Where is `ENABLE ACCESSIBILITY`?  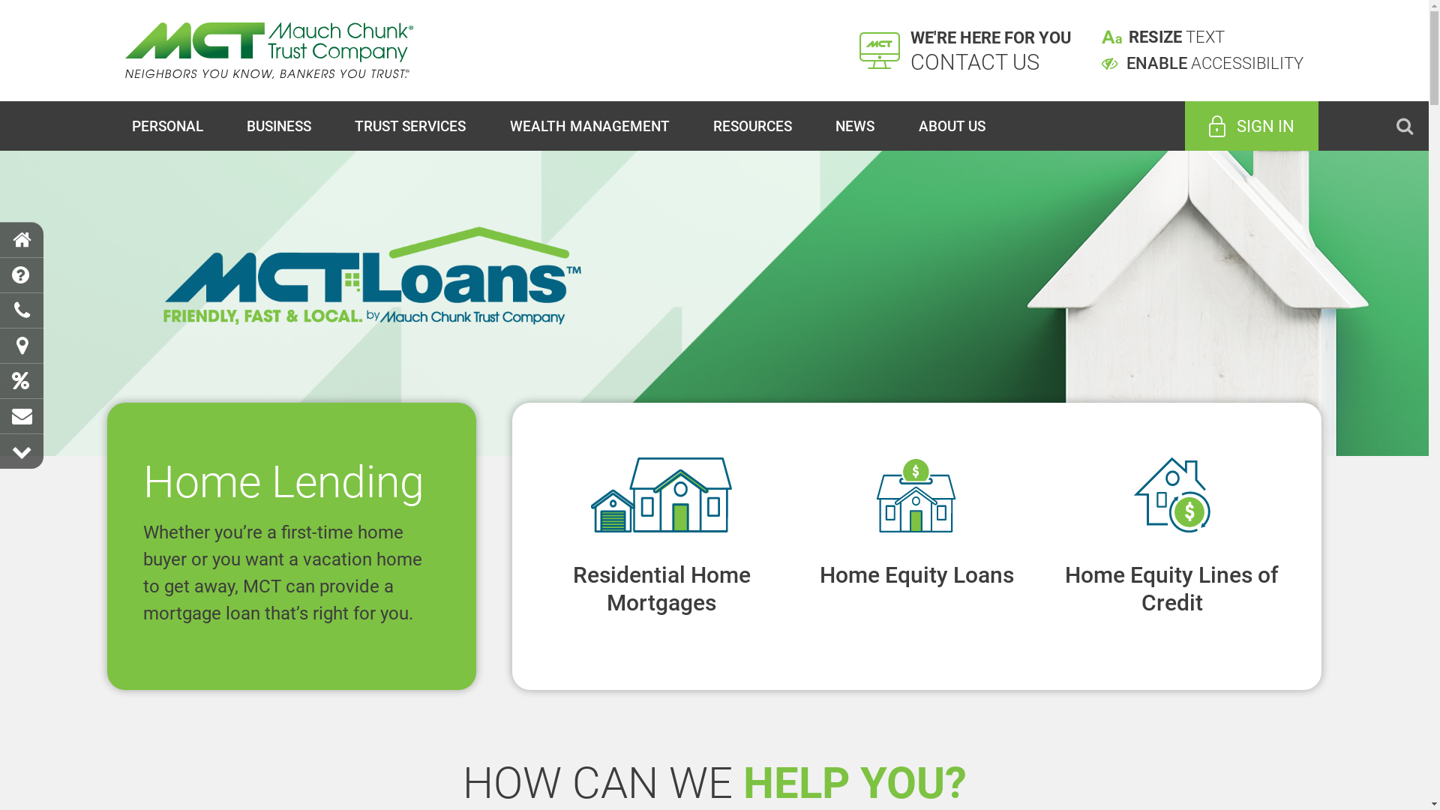 ENABLE ACCESSIBILITY is located at coordinates (1203, 63).